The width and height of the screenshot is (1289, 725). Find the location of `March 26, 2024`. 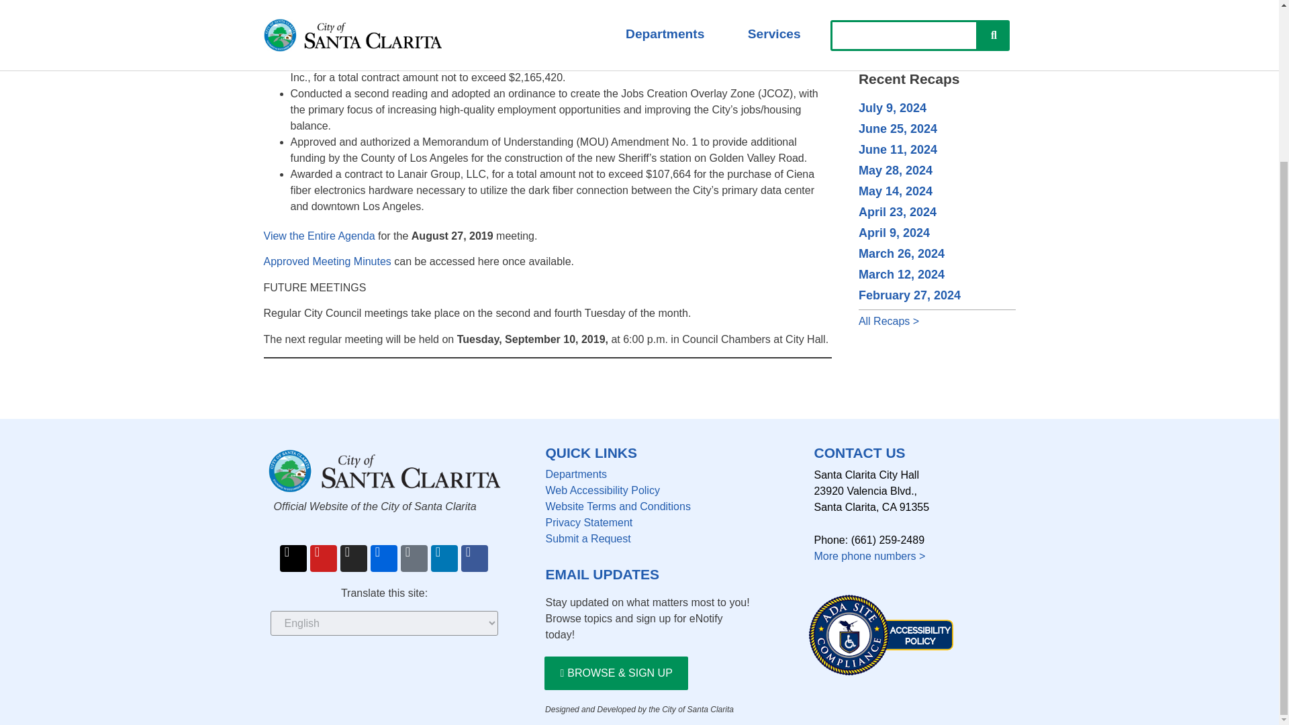

March 26, 2024 is located at coordinates (901, 254).